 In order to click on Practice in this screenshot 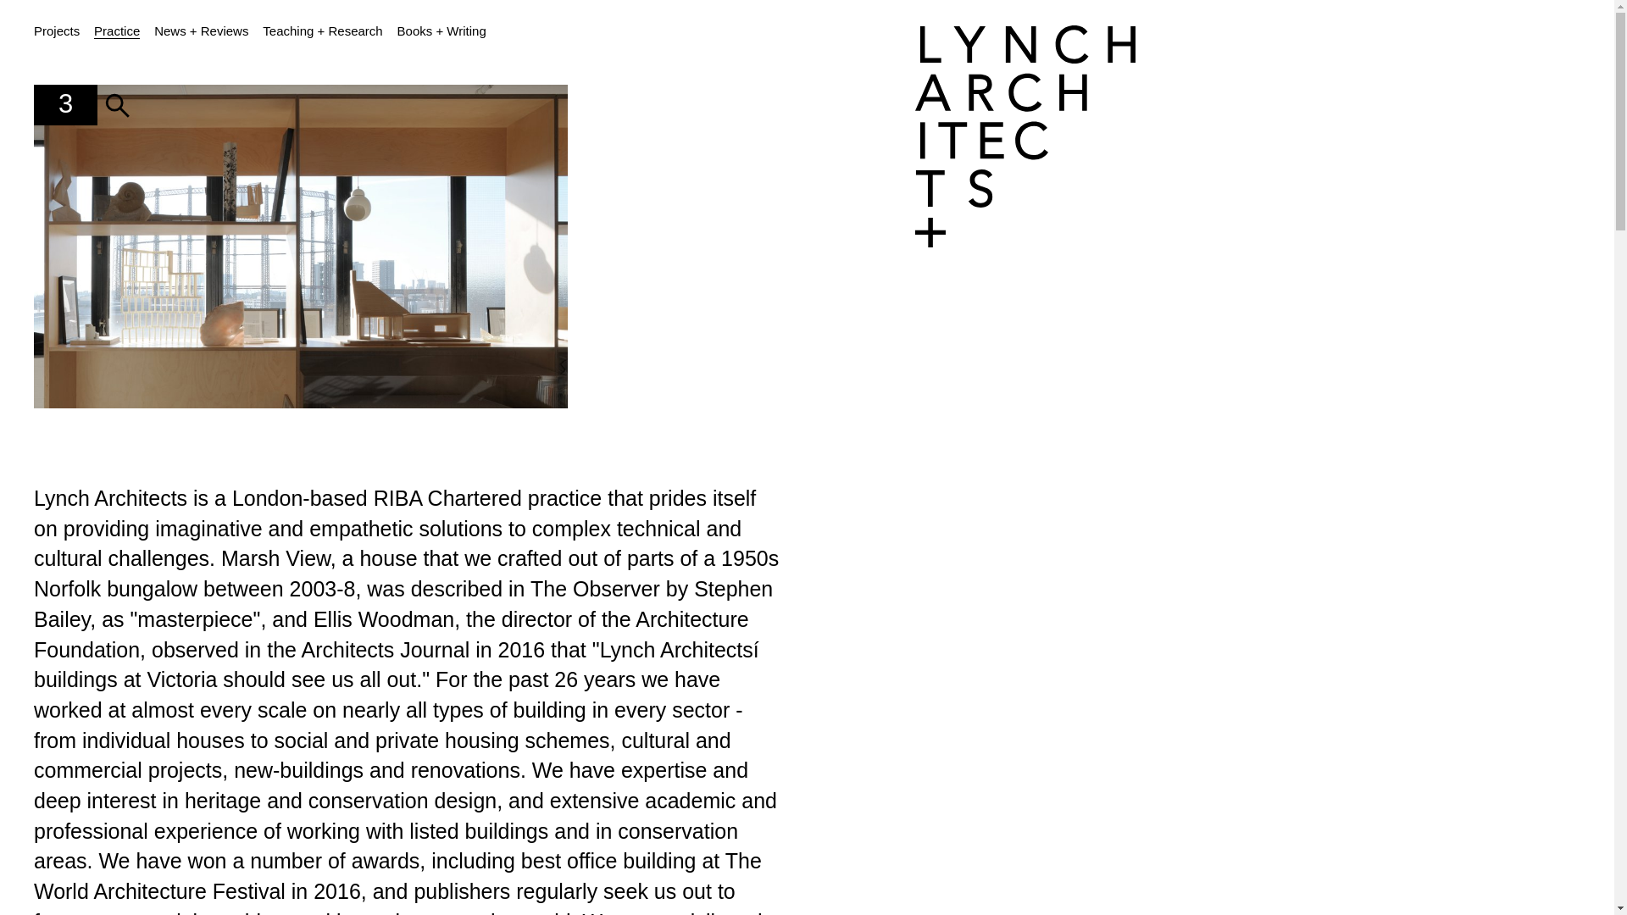, I will do `click(117, 31)`.